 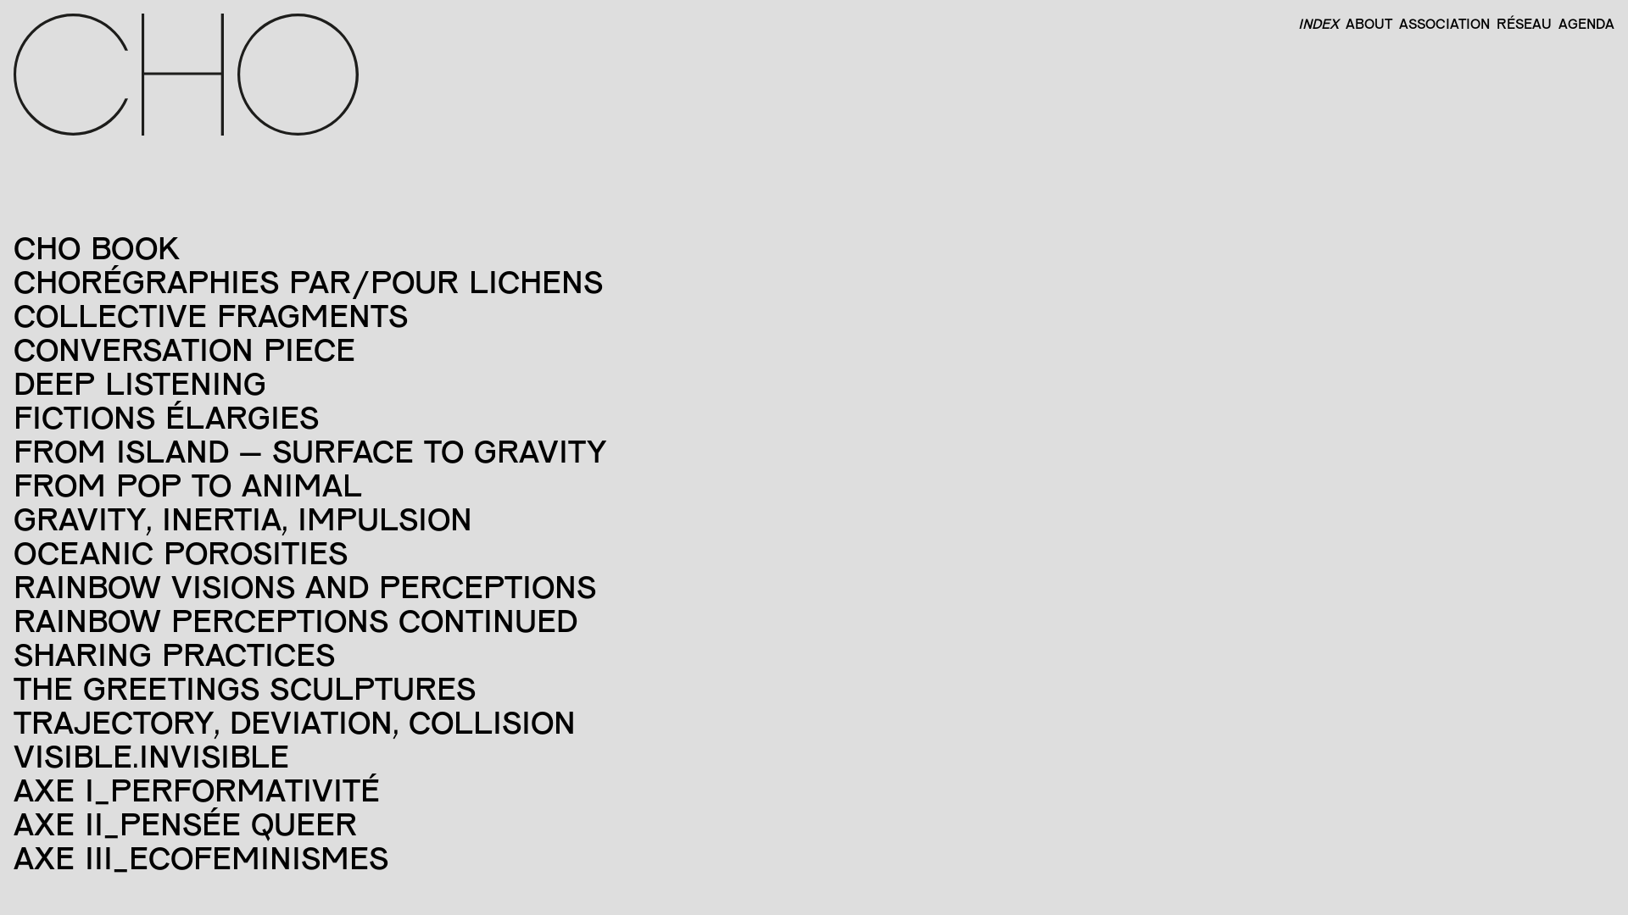 I want to click on GRAVITY, INERTIA, IMPULSION, so click(x=243, y=518).